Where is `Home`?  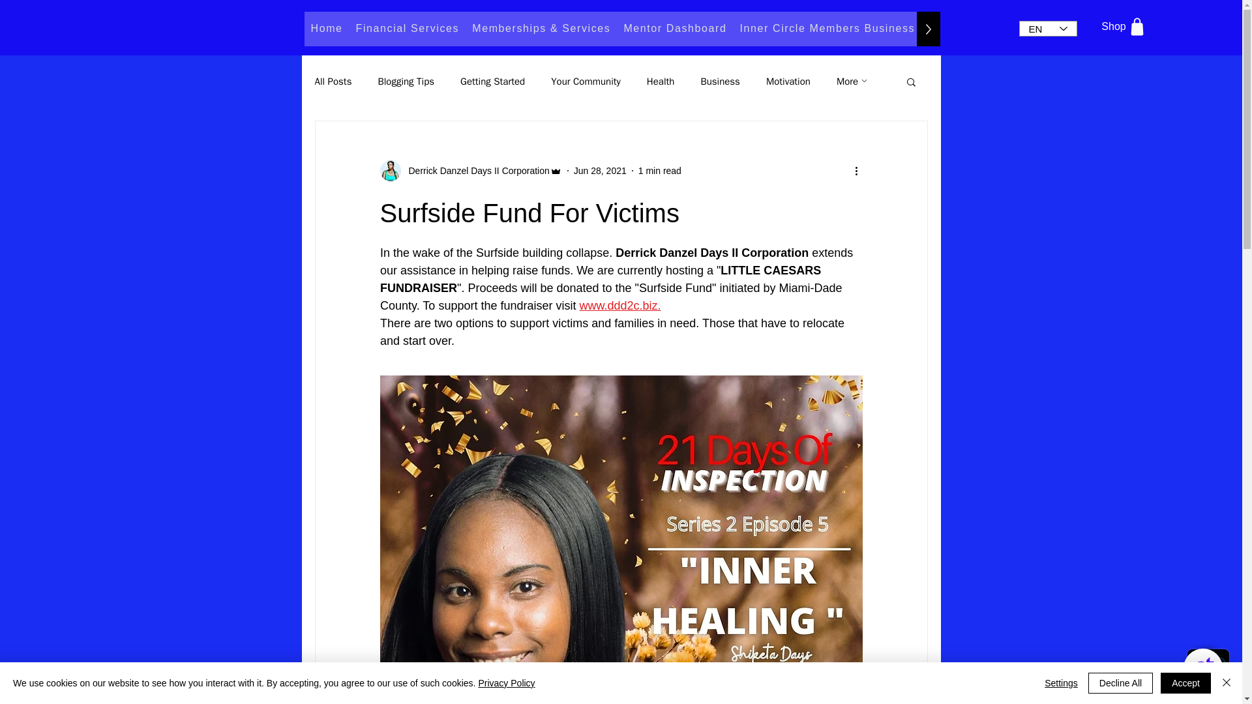
Home is located at coordinates (326, 29).